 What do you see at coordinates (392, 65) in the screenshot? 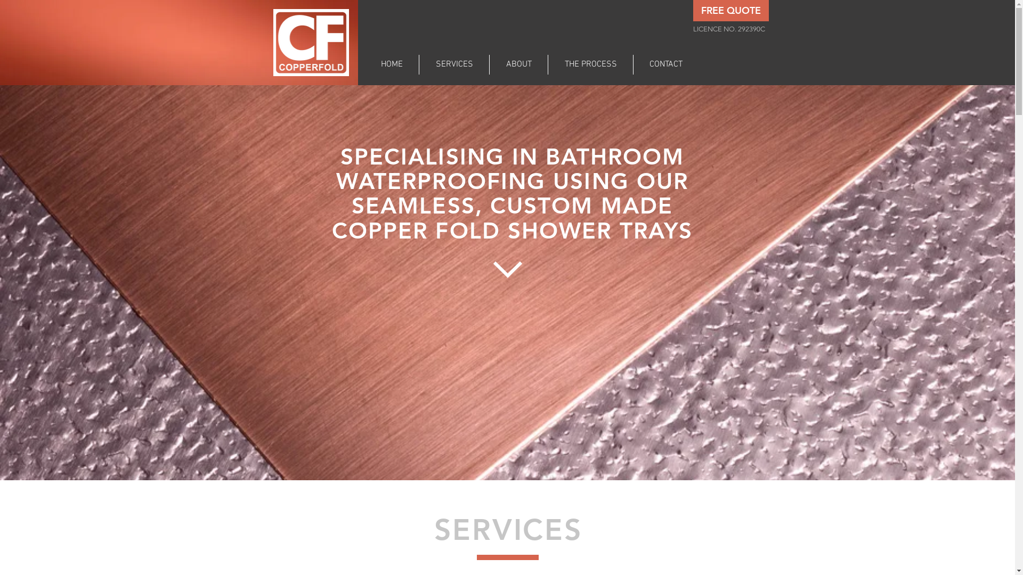
I see `HOME` at bounding box center [392, 65].